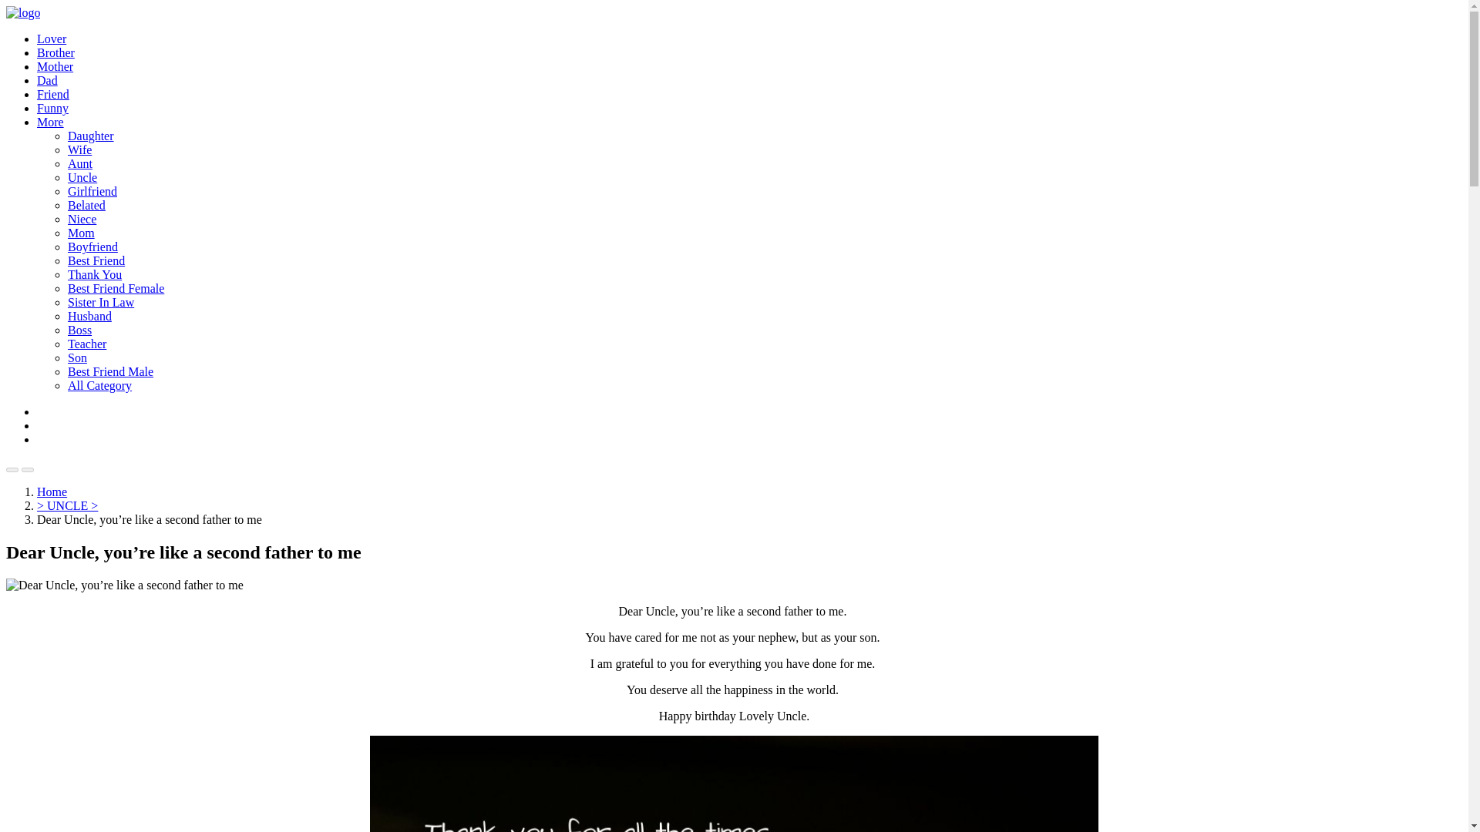 The width and height of the screenshot is (1480, 832). What do you see at coordinates (55, 52) in the screenshot?
I see `Brother` at bounding box center [55, 52].